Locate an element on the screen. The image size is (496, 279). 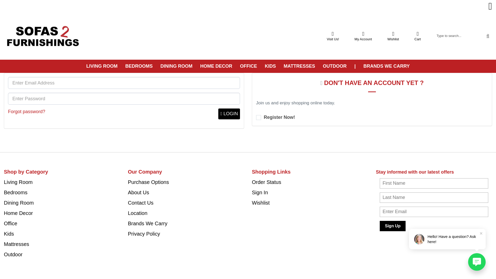
Cart is located at coordinates (417, 36).